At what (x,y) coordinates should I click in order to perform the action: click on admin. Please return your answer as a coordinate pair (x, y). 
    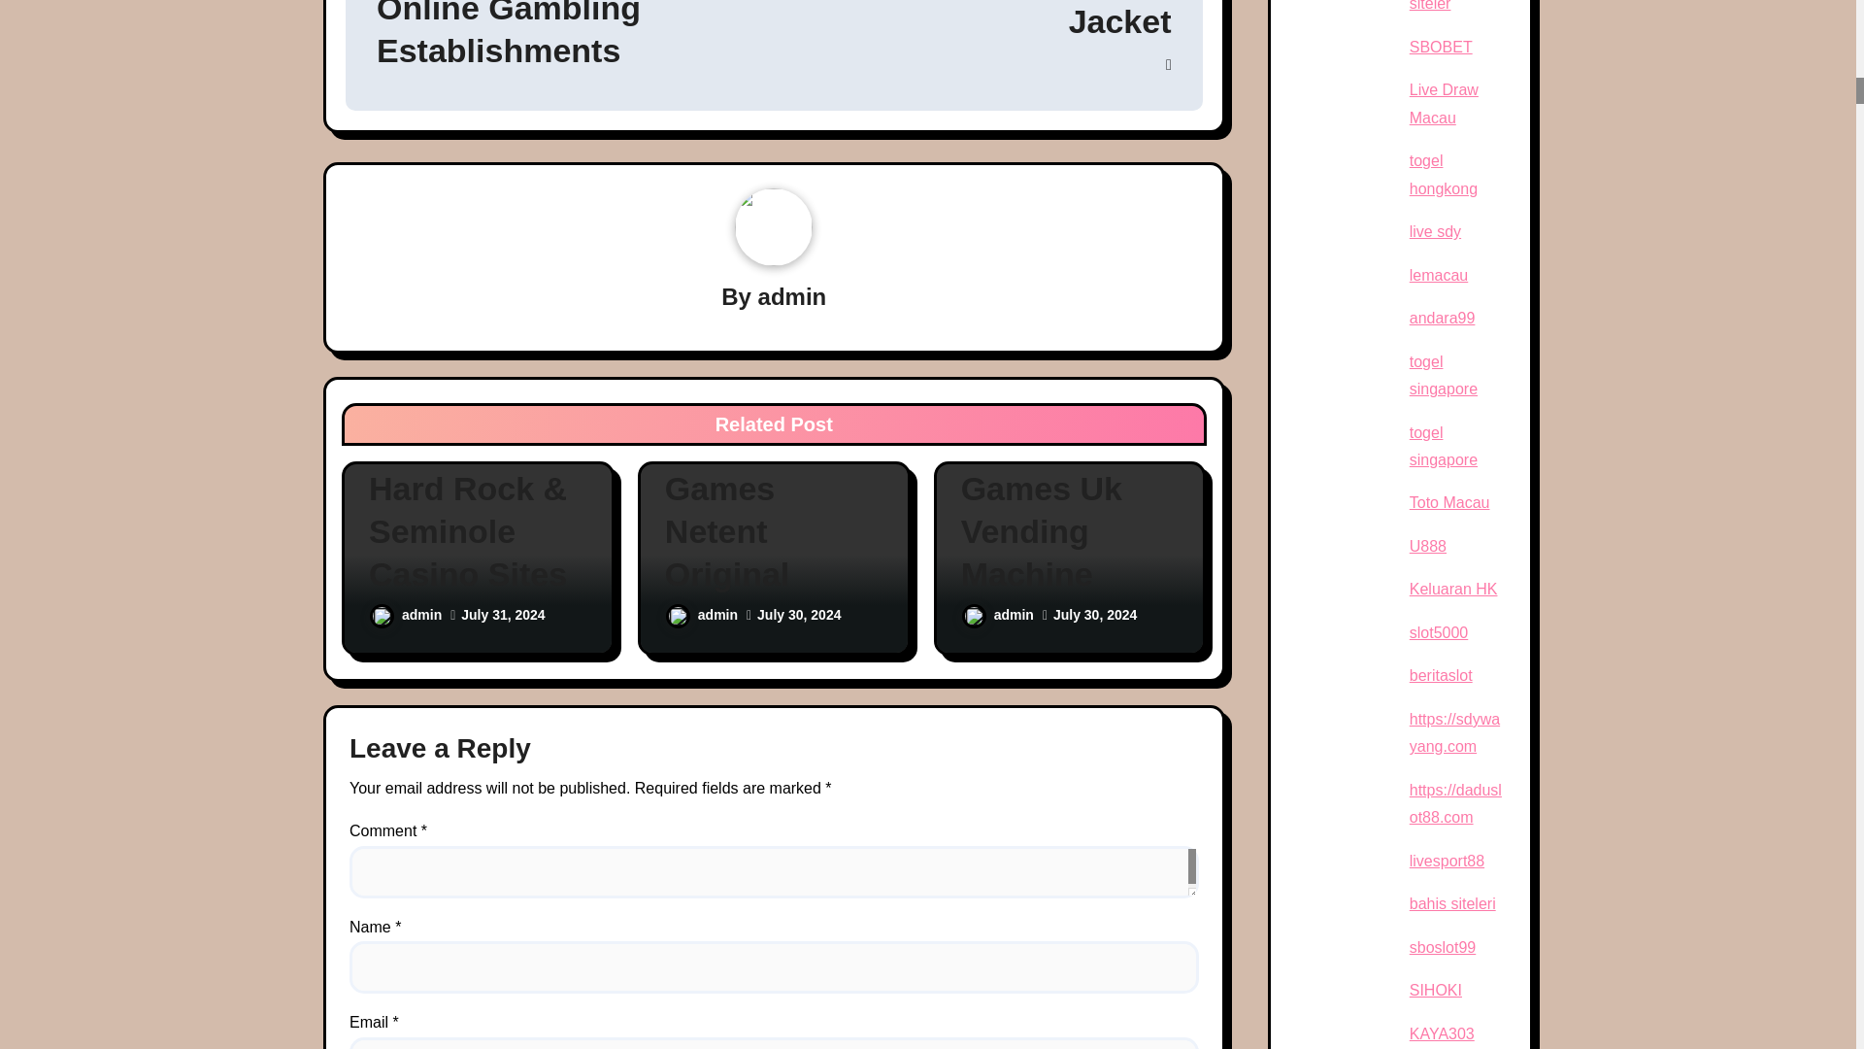
    Looking at the image, I should click on (792, 295).